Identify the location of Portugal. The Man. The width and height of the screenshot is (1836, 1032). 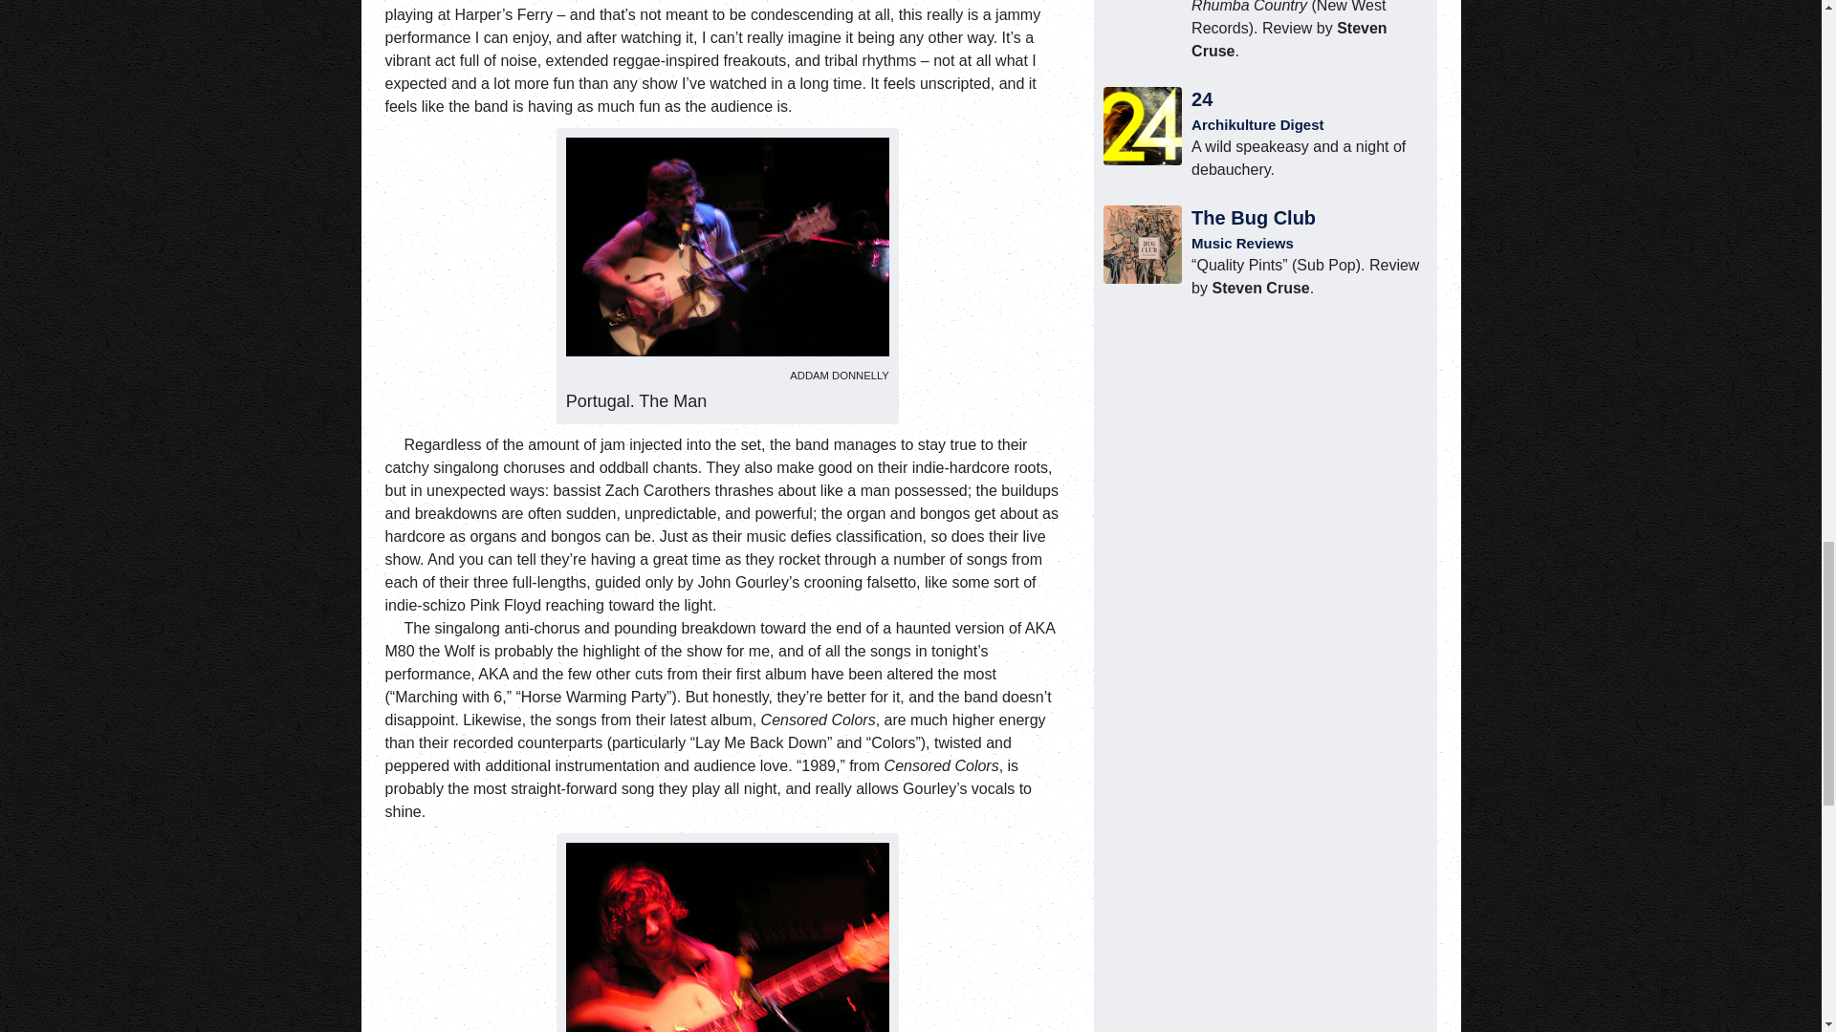
(727, 247).